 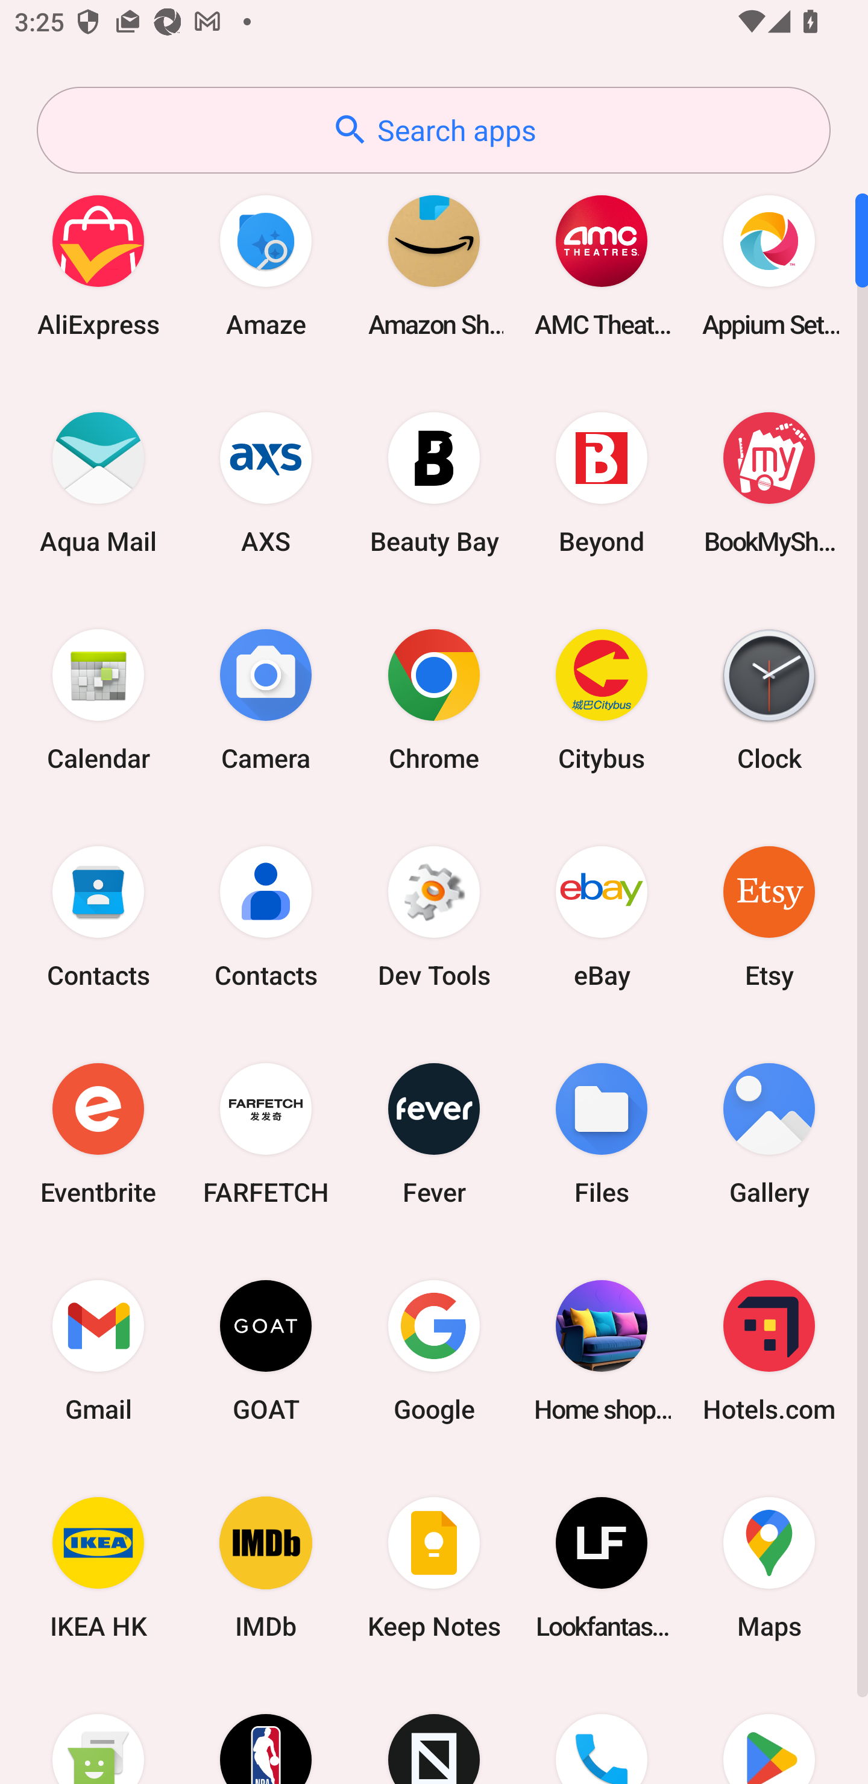 I want to click on Maps, so click(x=769, y=1568).